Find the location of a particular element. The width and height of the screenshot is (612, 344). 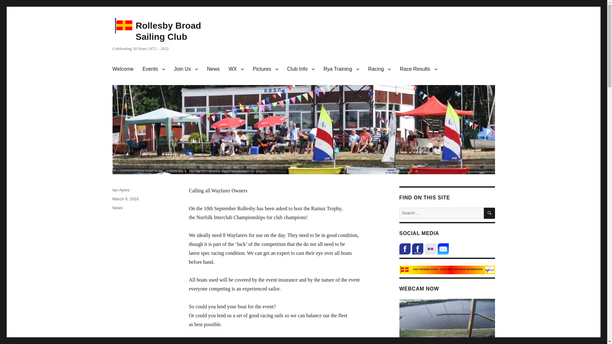

Facebook Page is located at coordinates (404, 249).